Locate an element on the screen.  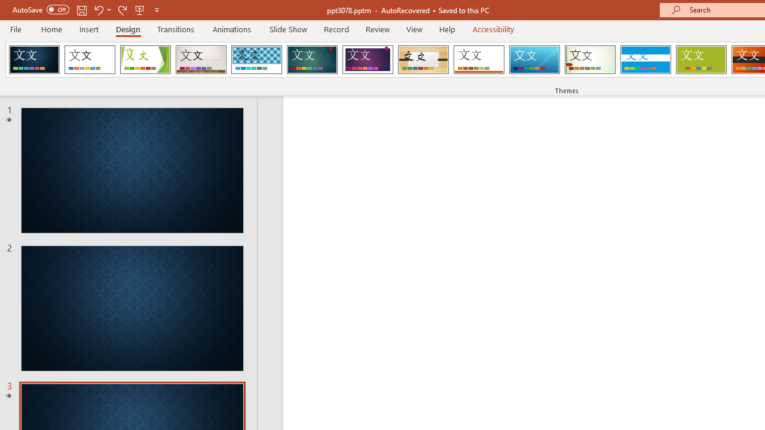
Slice is located at coordinates (534, 60).